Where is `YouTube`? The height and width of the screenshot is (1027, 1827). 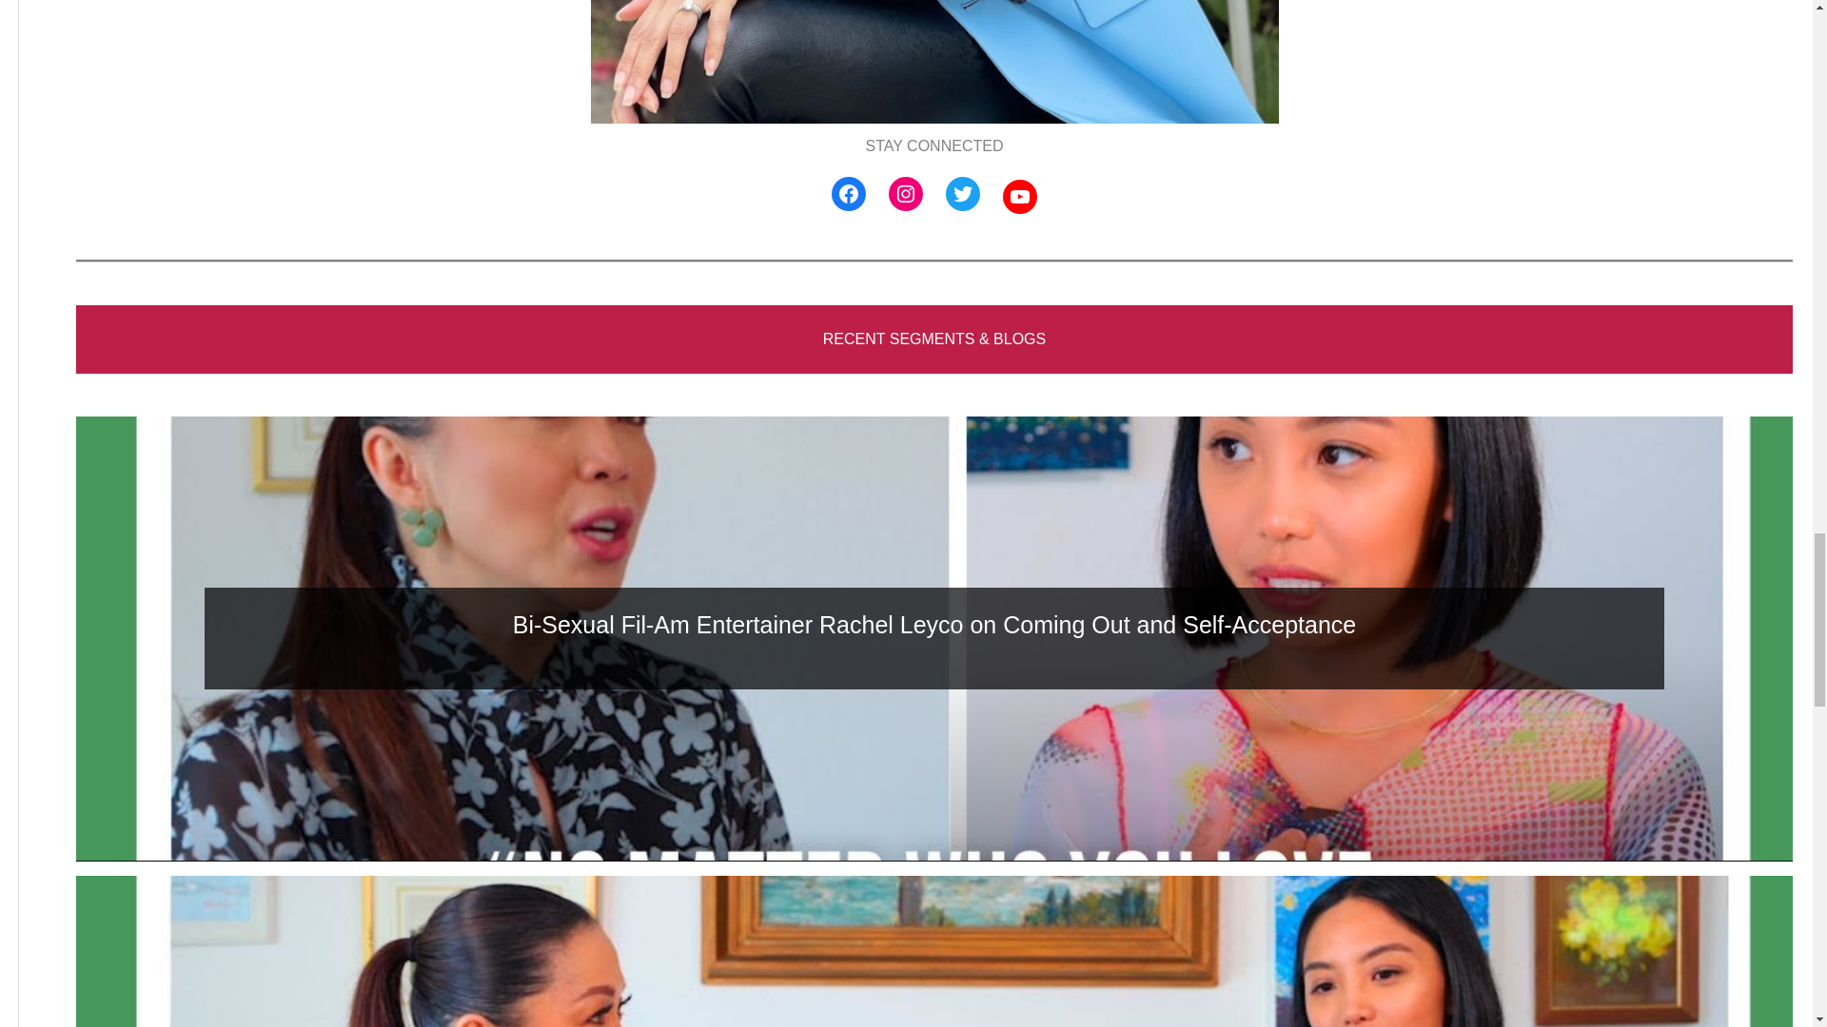 YouTube is located at coordinates (1020, 196).